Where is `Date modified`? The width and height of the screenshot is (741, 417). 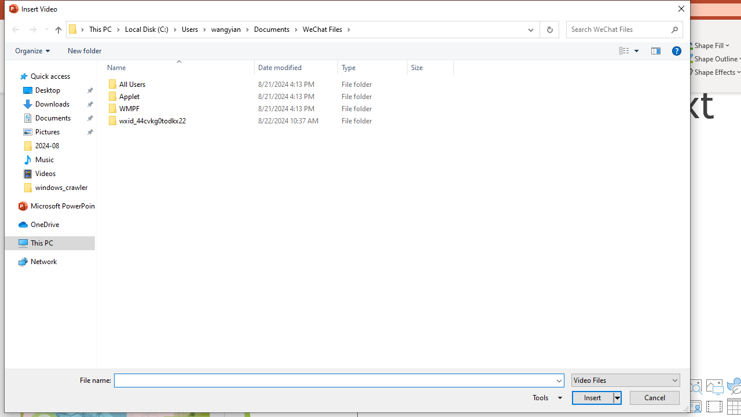
Date modified is located at coordinates (296, 121).